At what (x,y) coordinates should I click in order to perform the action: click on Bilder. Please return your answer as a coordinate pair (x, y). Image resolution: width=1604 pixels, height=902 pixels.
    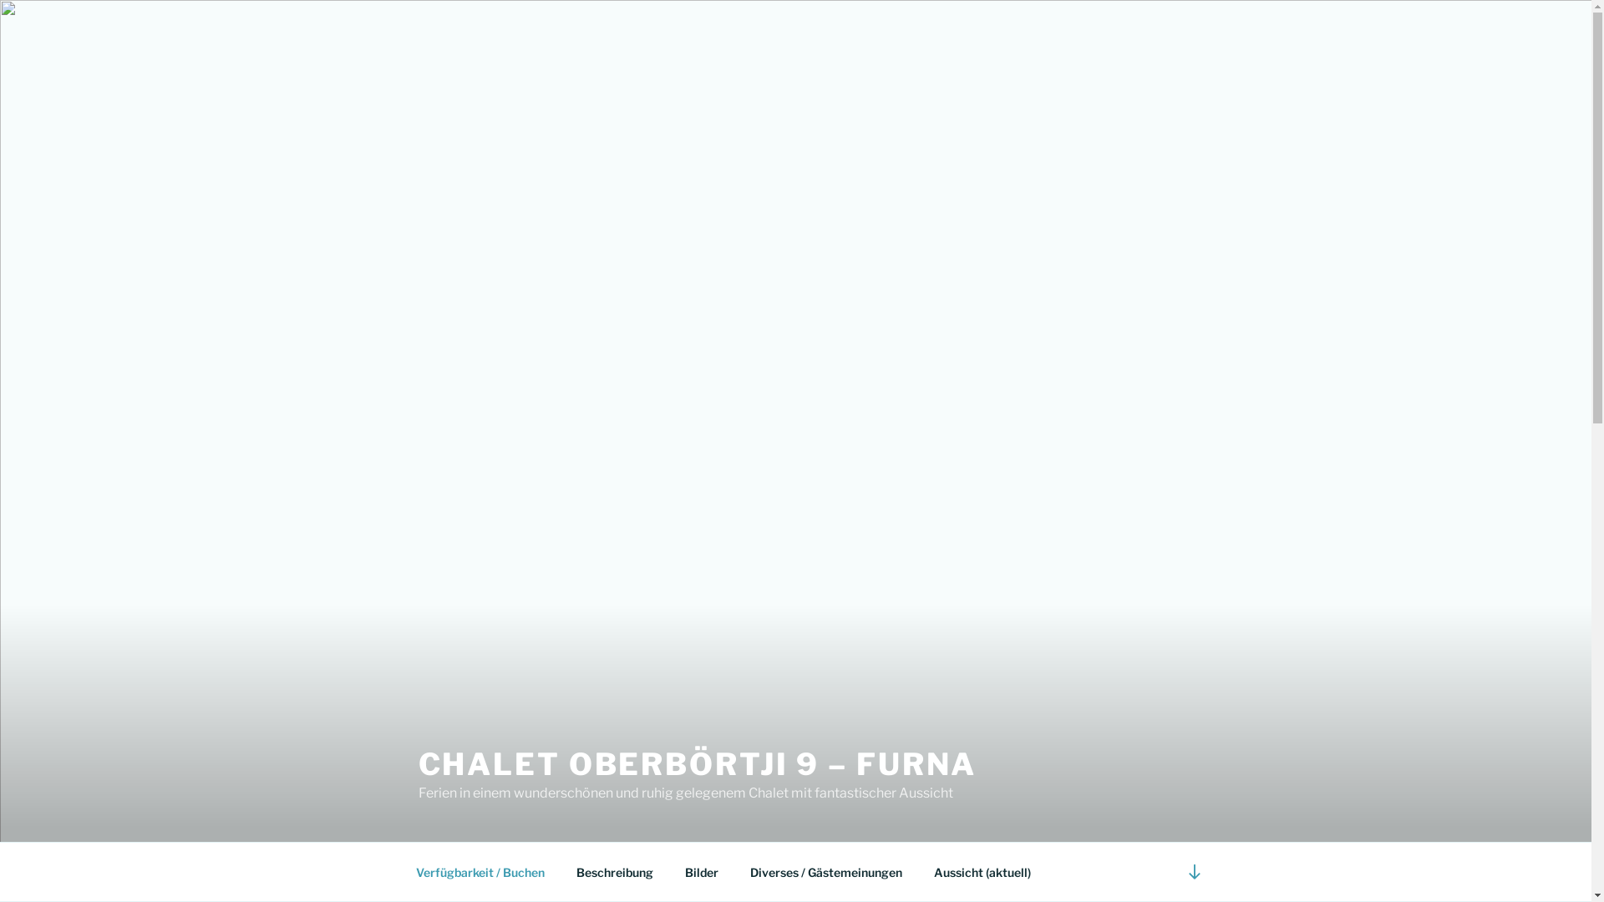
    Looking at the image, I should click on (702, 872).